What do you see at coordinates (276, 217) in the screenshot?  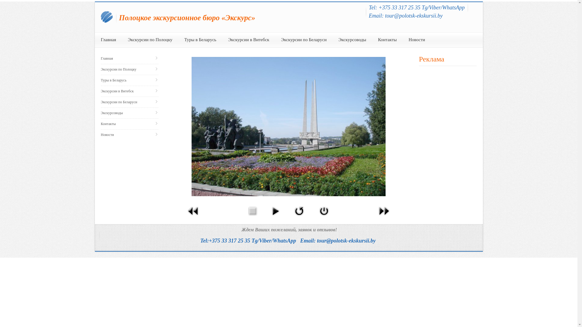 I see `Start Slideshow` at bounding box center [276, 217].